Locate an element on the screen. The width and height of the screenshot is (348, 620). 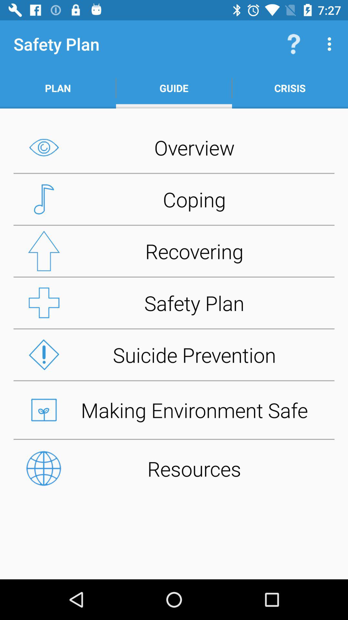
scroll until the making environment safe is located at coordinates (174, 410).